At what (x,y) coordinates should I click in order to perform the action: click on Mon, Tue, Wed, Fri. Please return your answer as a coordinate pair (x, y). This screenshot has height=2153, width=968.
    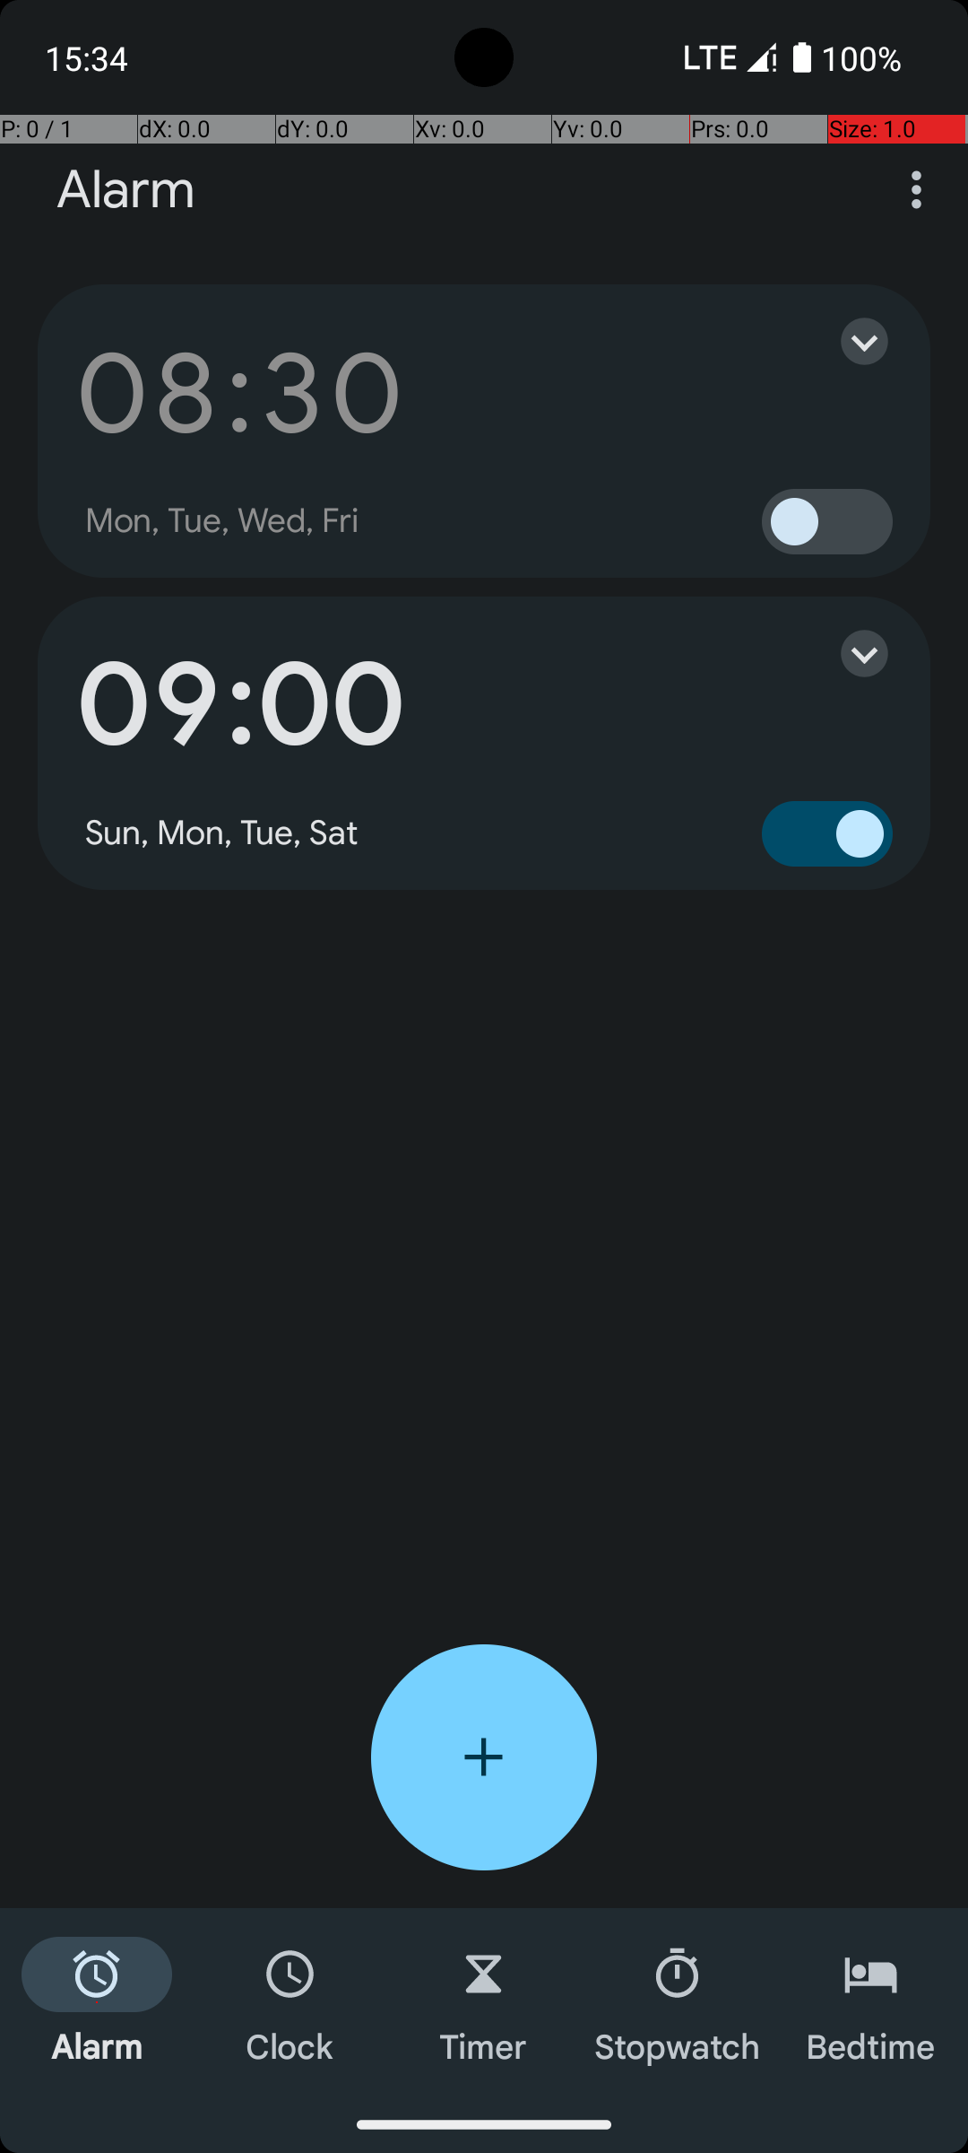
    Looking at the image, I should click on (222, 521).